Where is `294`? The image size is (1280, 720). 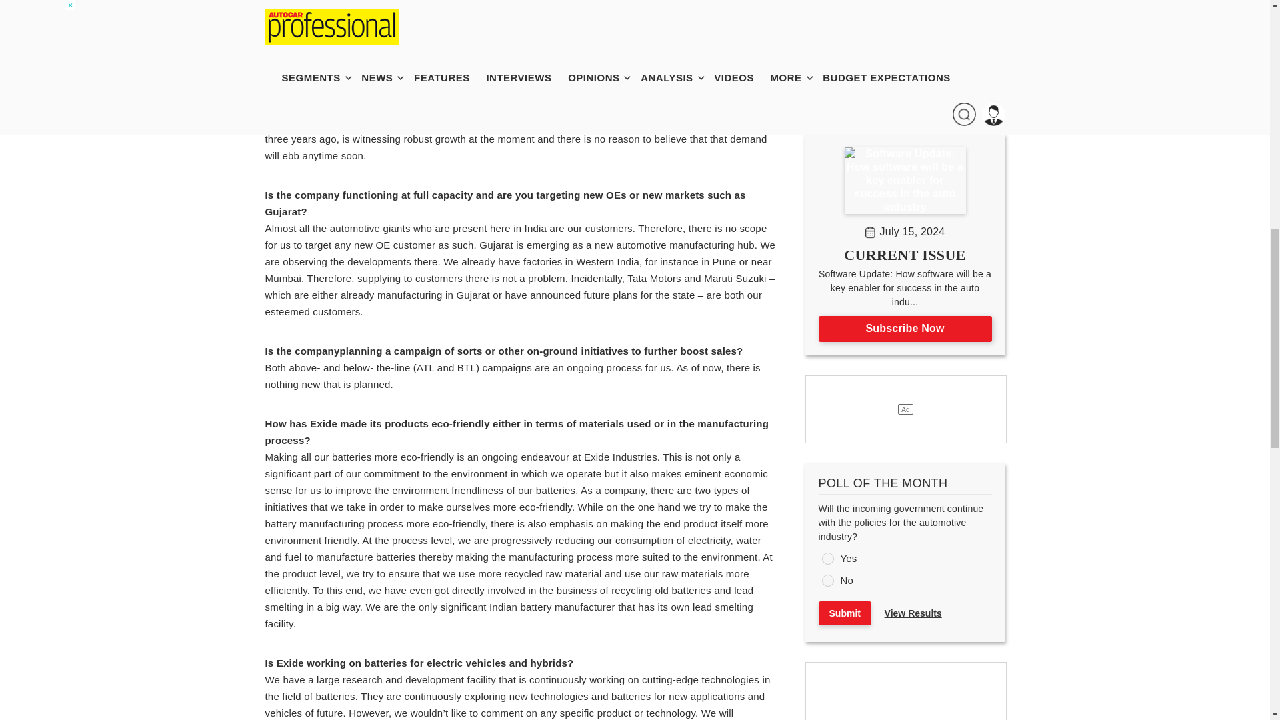 294 is located at coordinates (827, 580).